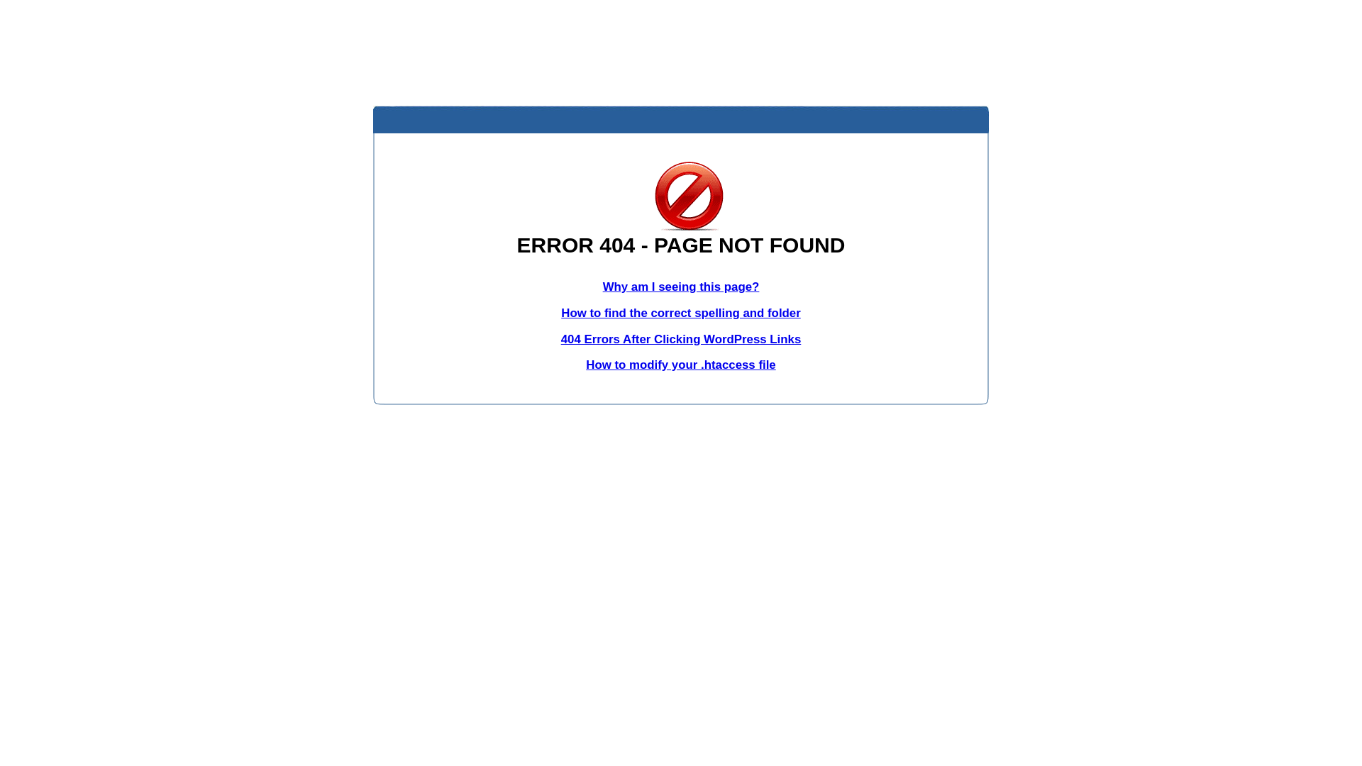 This screenshot has width=1362, height=766. What do you see at coordinates (681, 365) in the screenshot?
I see `How to modify your .htaccess file` at bounding box center [681, 365].